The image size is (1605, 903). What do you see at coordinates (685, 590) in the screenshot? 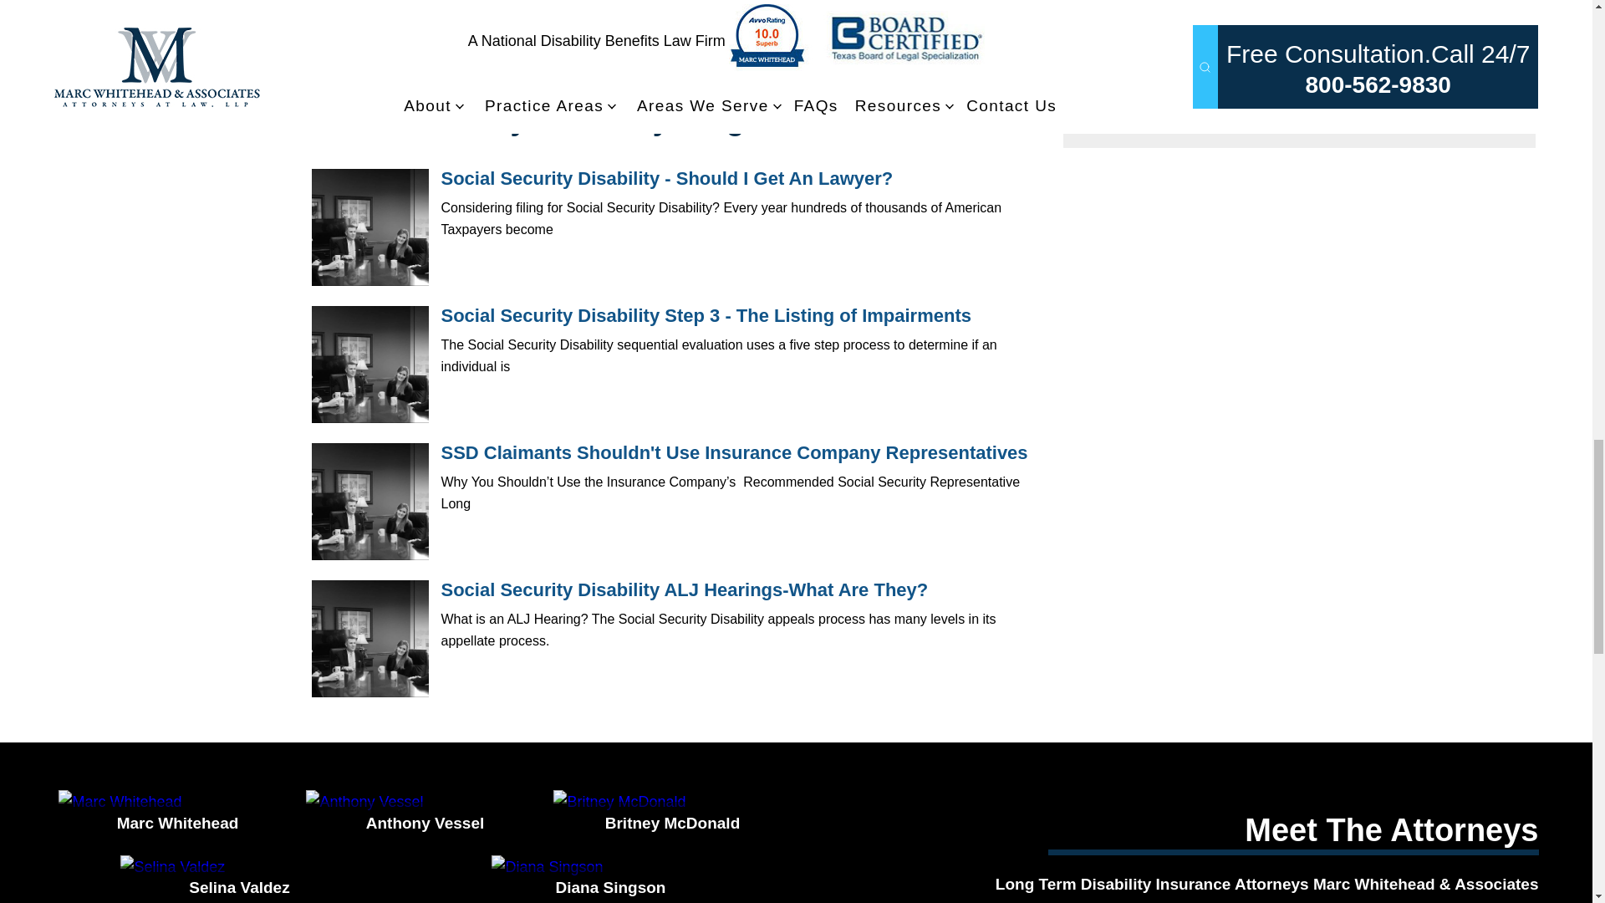
I see `Social Security Disability ALJ Hearings-What Are They?` at bounding box center [685, 590].